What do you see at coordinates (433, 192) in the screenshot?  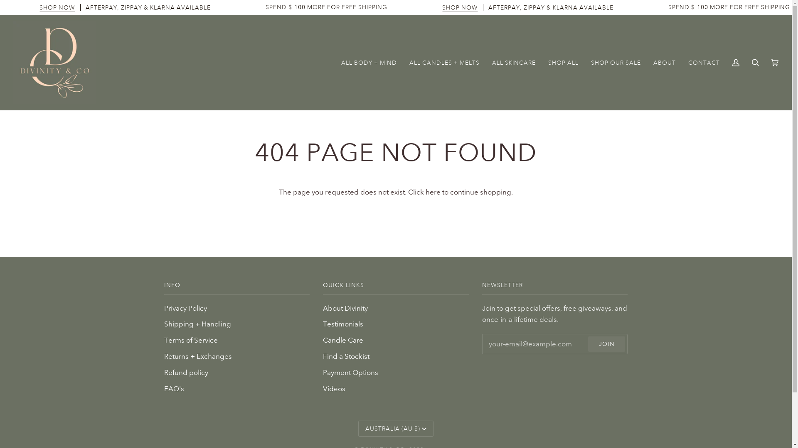 I see `here` at bounding box center [433, 192].